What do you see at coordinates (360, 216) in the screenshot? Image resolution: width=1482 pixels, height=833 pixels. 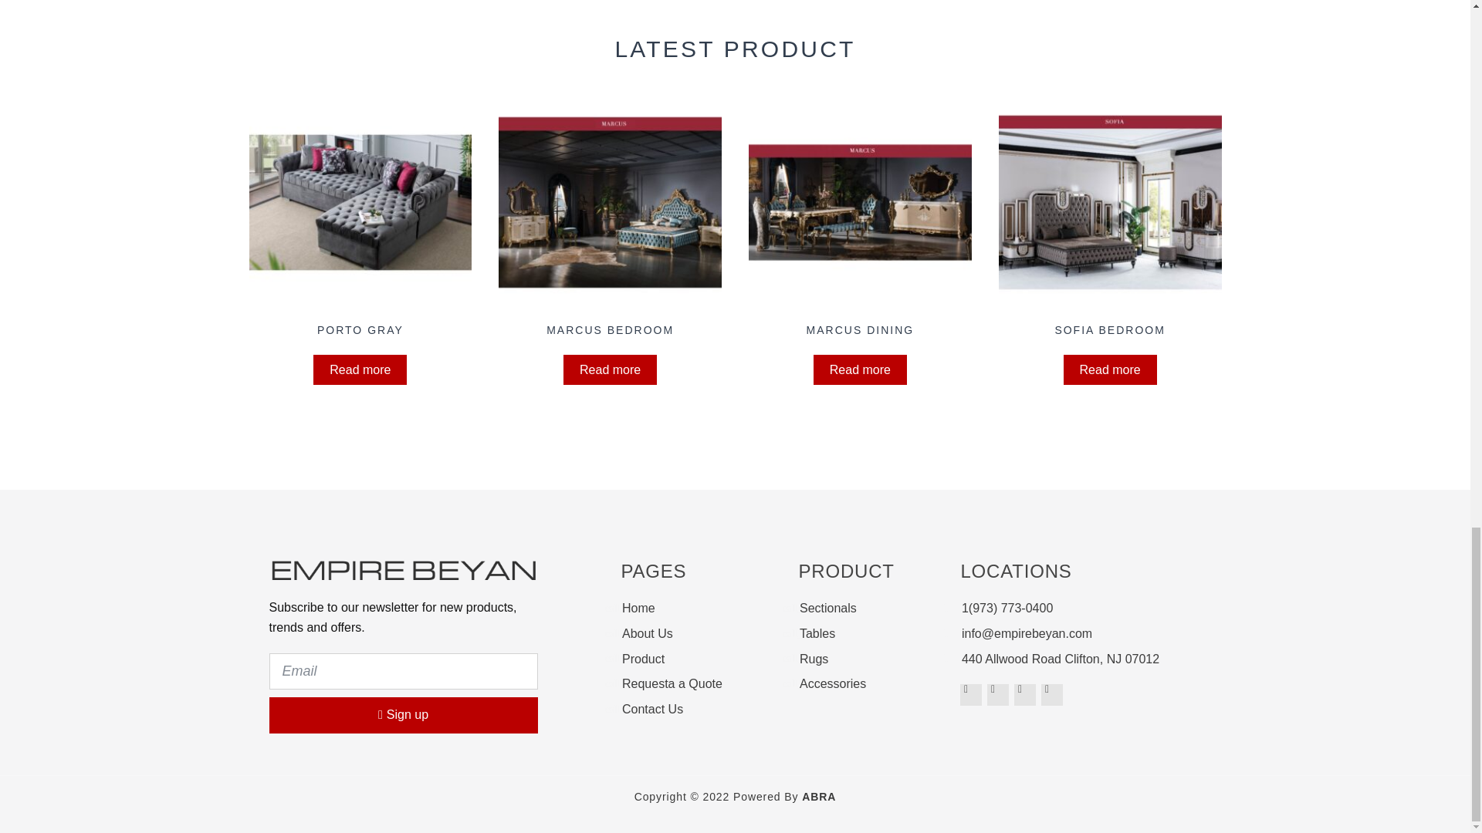 I see `PORTO GRAY` at bounding box center [360, 216].